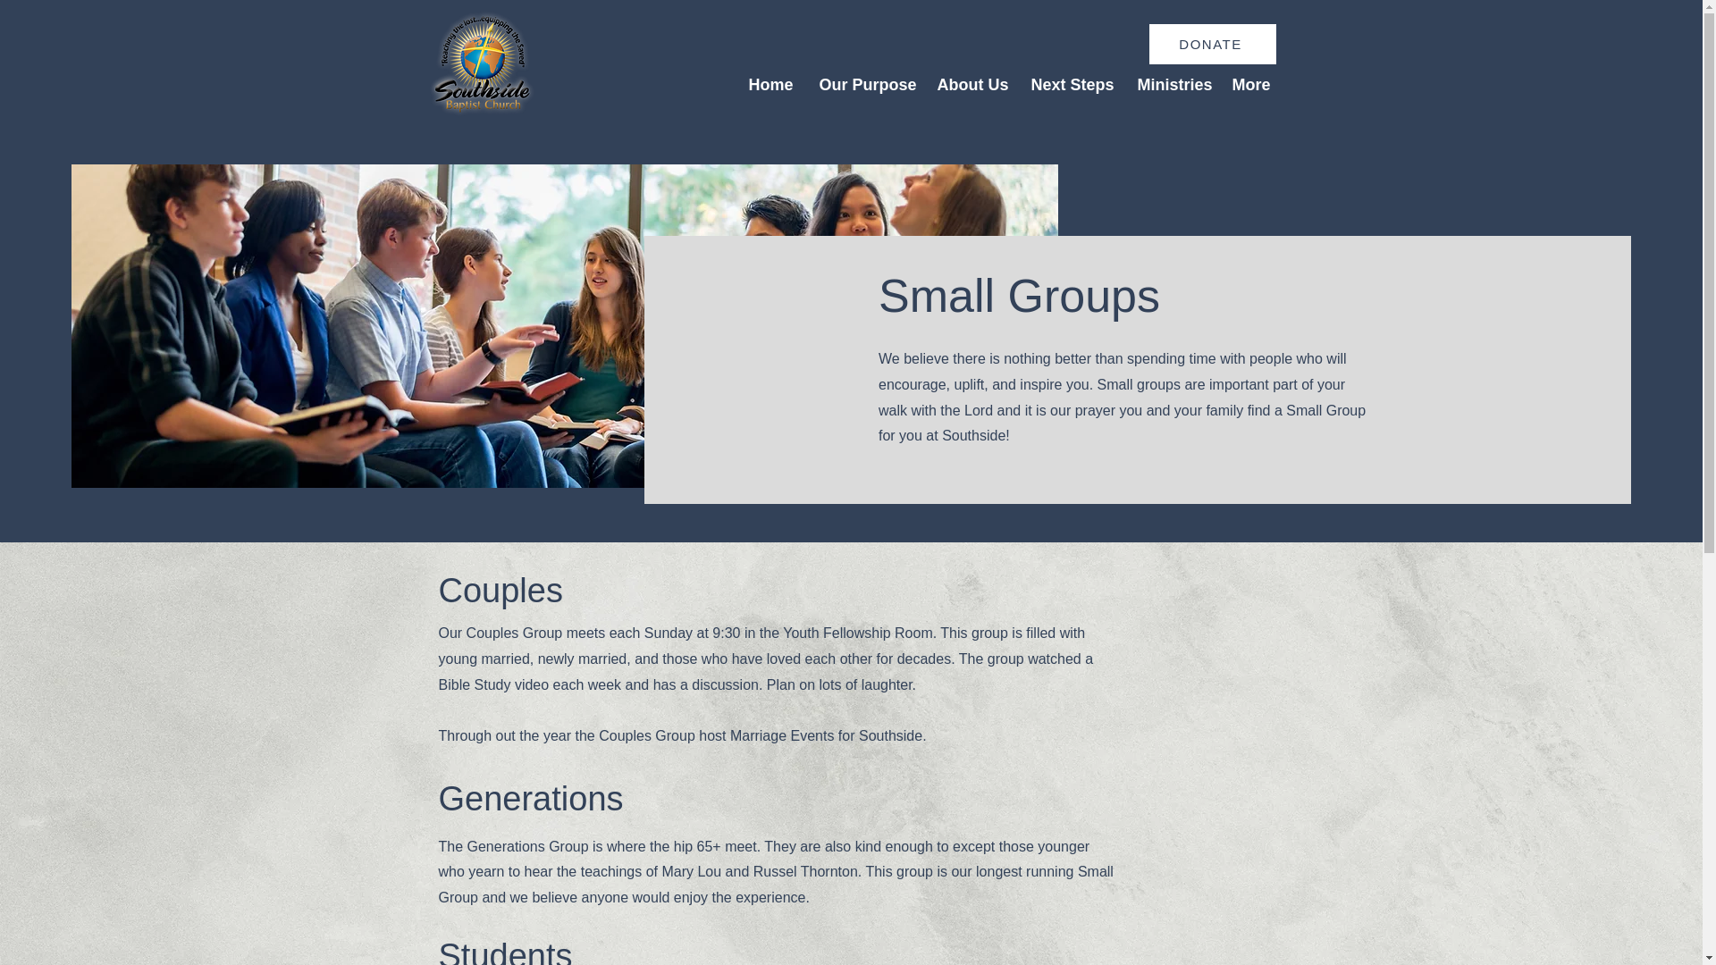 This screenshot has height=965, width=1716. I want to click on About Us, so click(971, 84).